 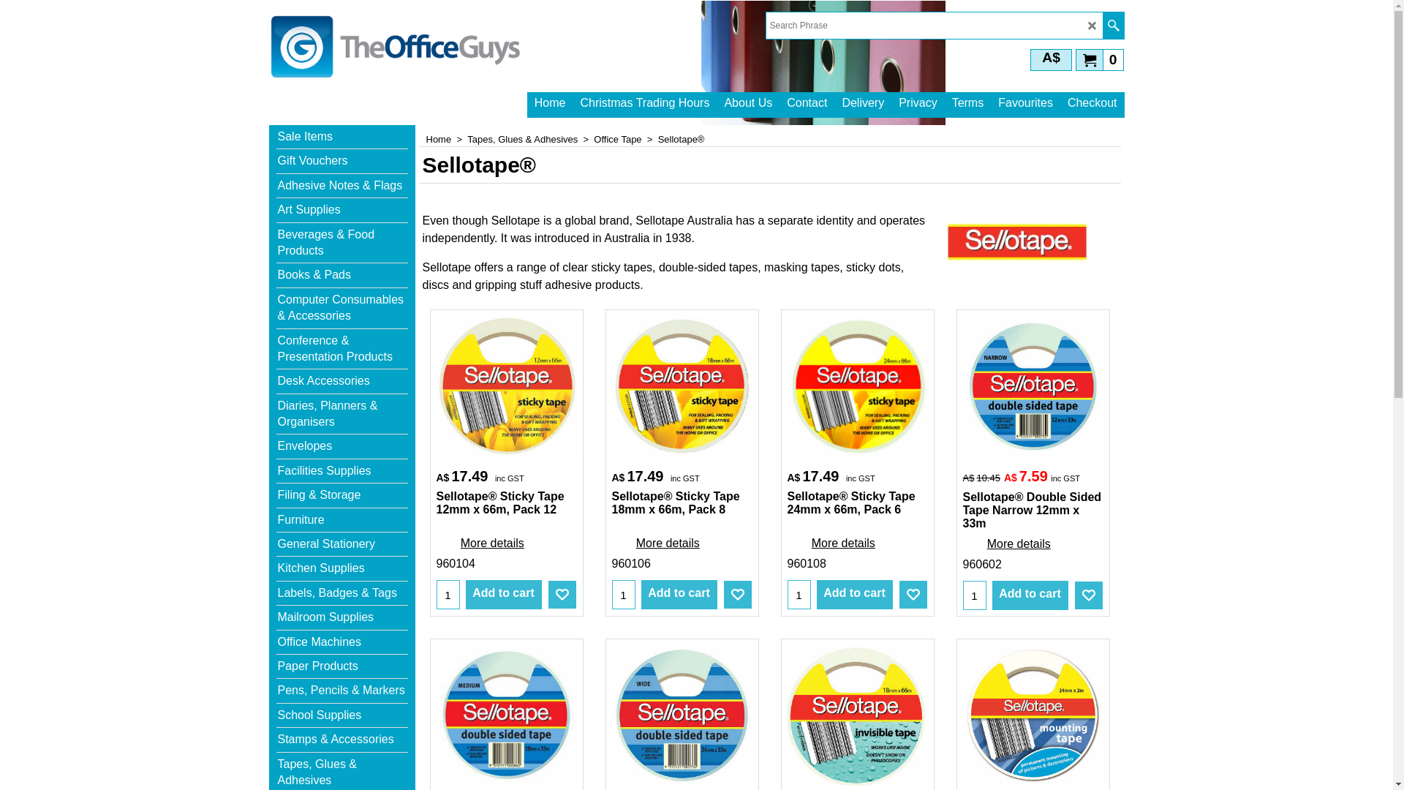 I want to click on Tapes, Glues & Adhesives  > , so click(x=531, y=139).